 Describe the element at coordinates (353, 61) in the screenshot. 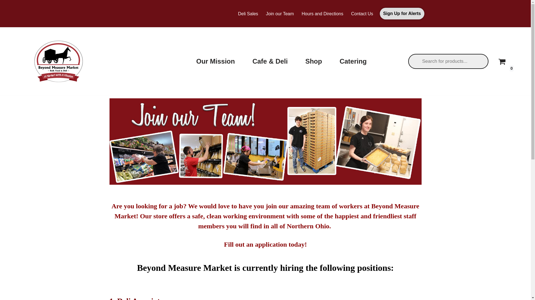

I see `Catering` at that location.